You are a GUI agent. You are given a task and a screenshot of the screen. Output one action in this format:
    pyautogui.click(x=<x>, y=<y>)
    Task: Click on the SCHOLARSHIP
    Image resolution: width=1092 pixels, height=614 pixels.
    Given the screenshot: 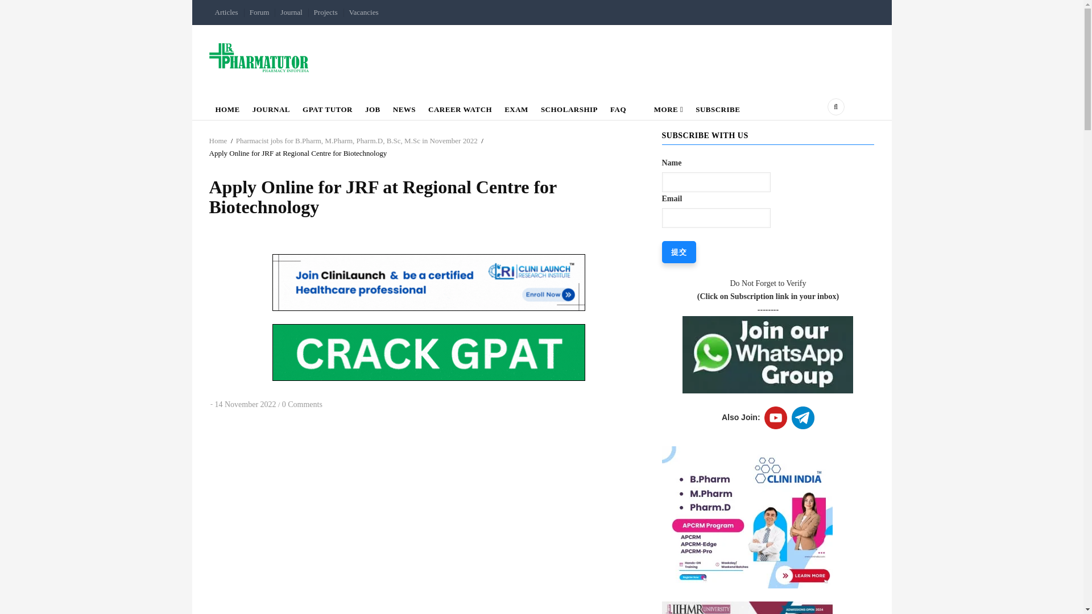 What is the action you would take?
    pyautogui.click(x=569, y=107)
    